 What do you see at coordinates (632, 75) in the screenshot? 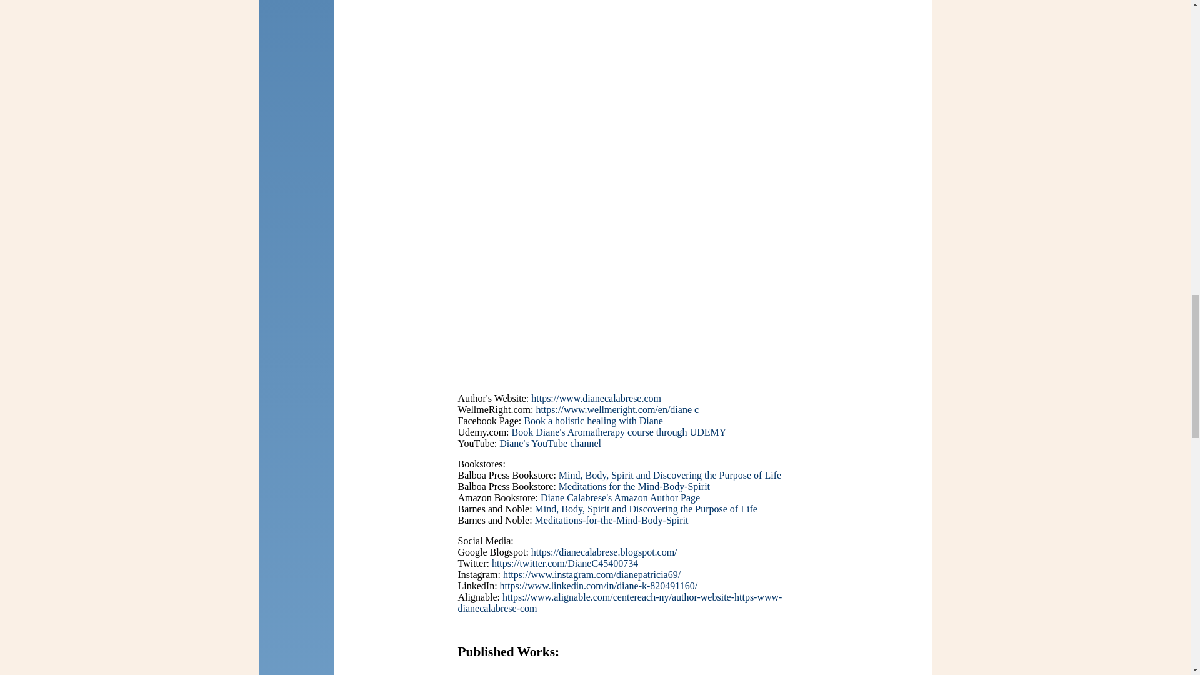
I see `YouTube video player` at bounding box center [632, 75].